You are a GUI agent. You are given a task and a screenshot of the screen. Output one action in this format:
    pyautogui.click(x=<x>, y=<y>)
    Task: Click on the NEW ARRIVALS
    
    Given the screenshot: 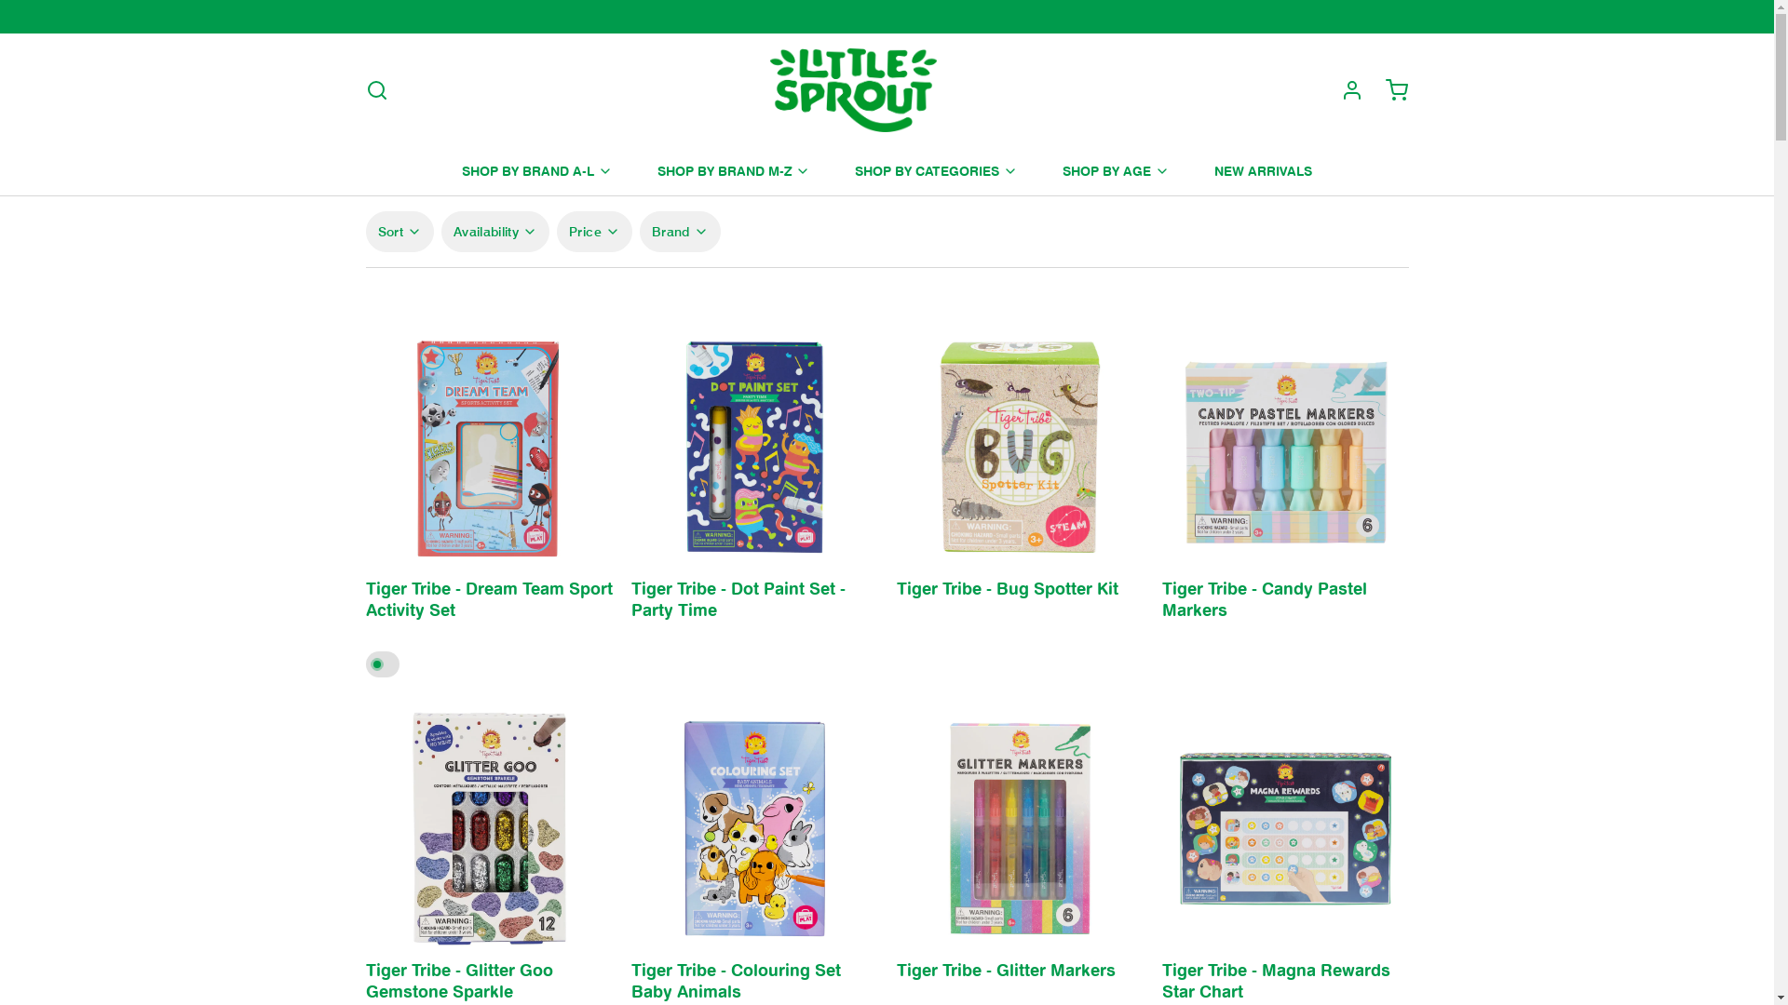 What is the action you would take?
    pyautogui.click(x=1263, y=171)
    